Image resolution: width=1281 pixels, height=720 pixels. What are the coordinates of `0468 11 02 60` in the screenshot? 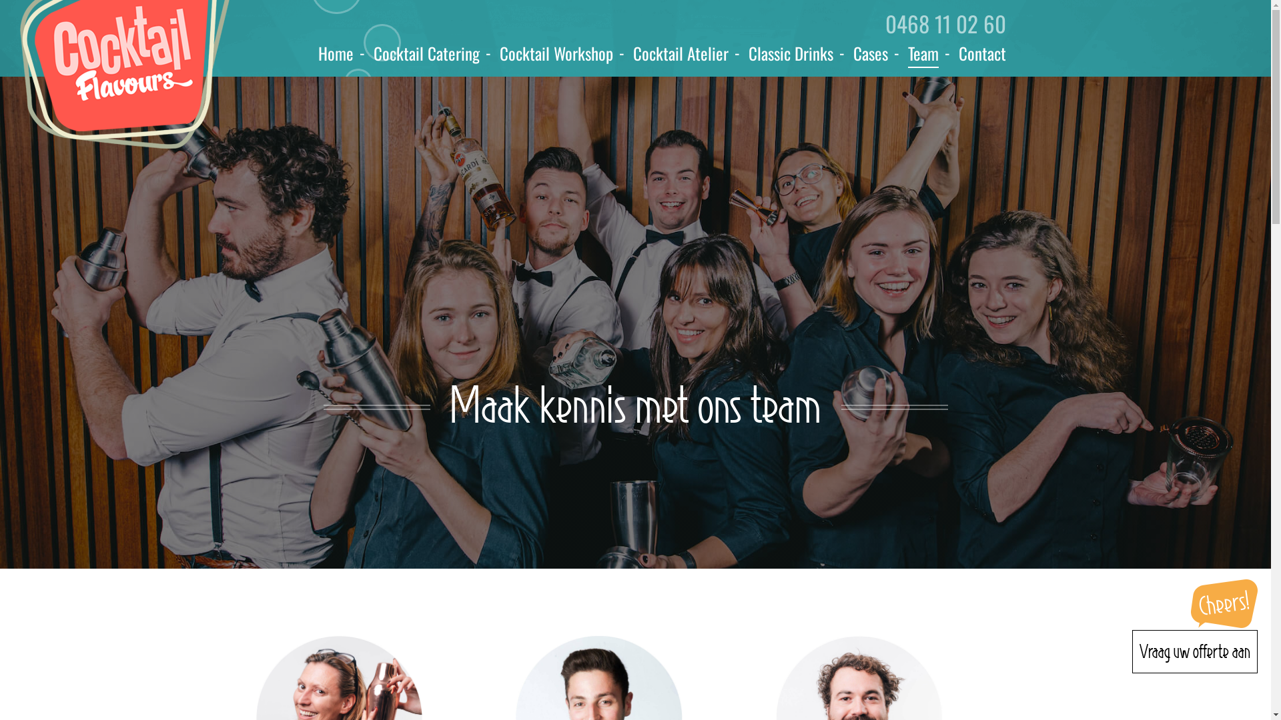 It's located at (945, 24).